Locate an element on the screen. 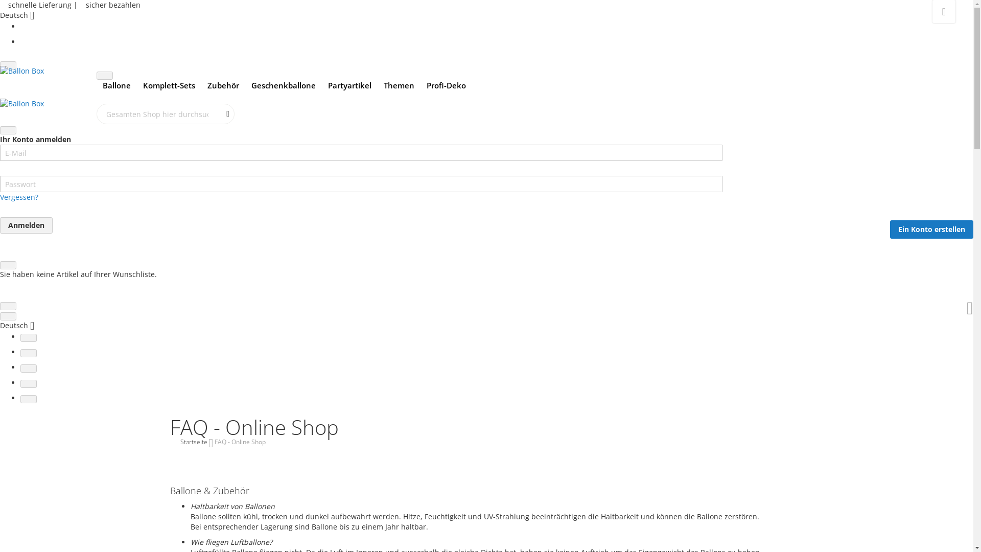 This screenshot has height=552, width=981. Startseite is located at coordinates (194, 442).